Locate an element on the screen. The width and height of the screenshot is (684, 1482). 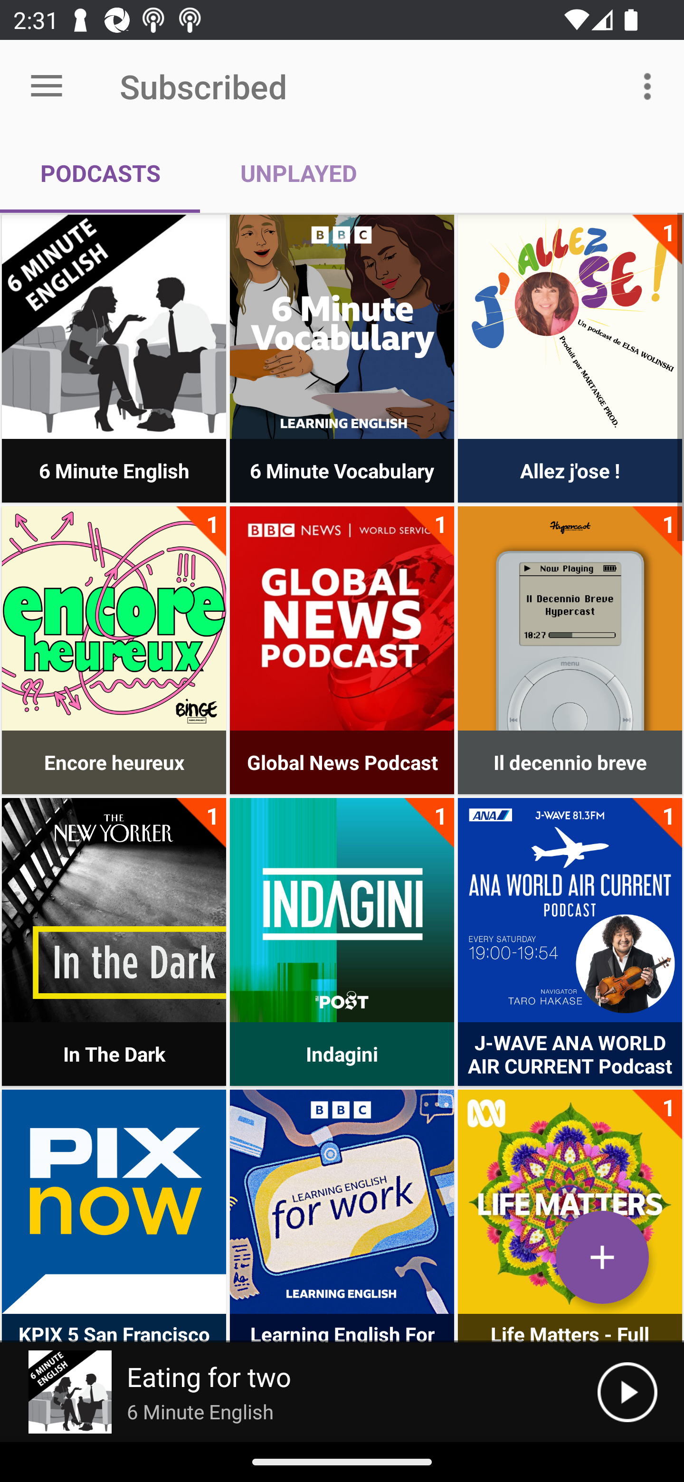
6 Minute English is located at coordinates (114, 327).